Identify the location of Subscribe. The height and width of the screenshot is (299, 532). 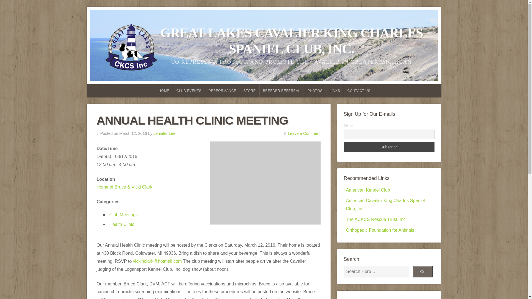
(389, 147).